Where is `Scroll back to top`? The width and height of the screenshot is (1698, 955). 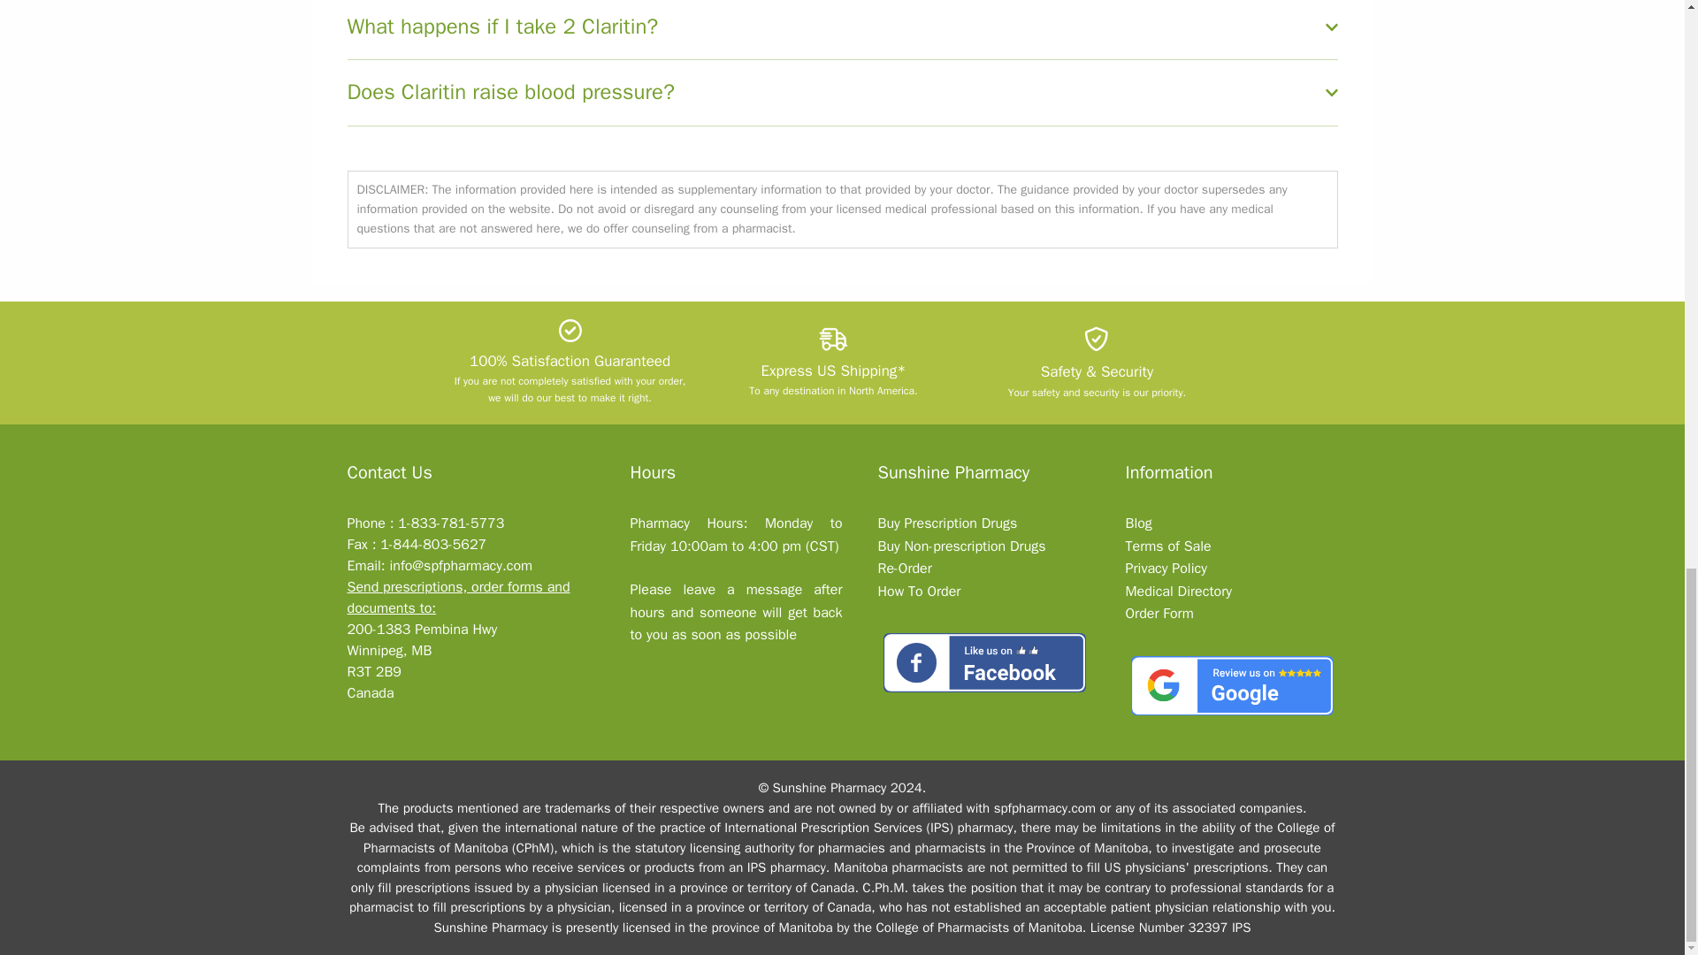
Scroll back to top is located at coordinates (31, 389).